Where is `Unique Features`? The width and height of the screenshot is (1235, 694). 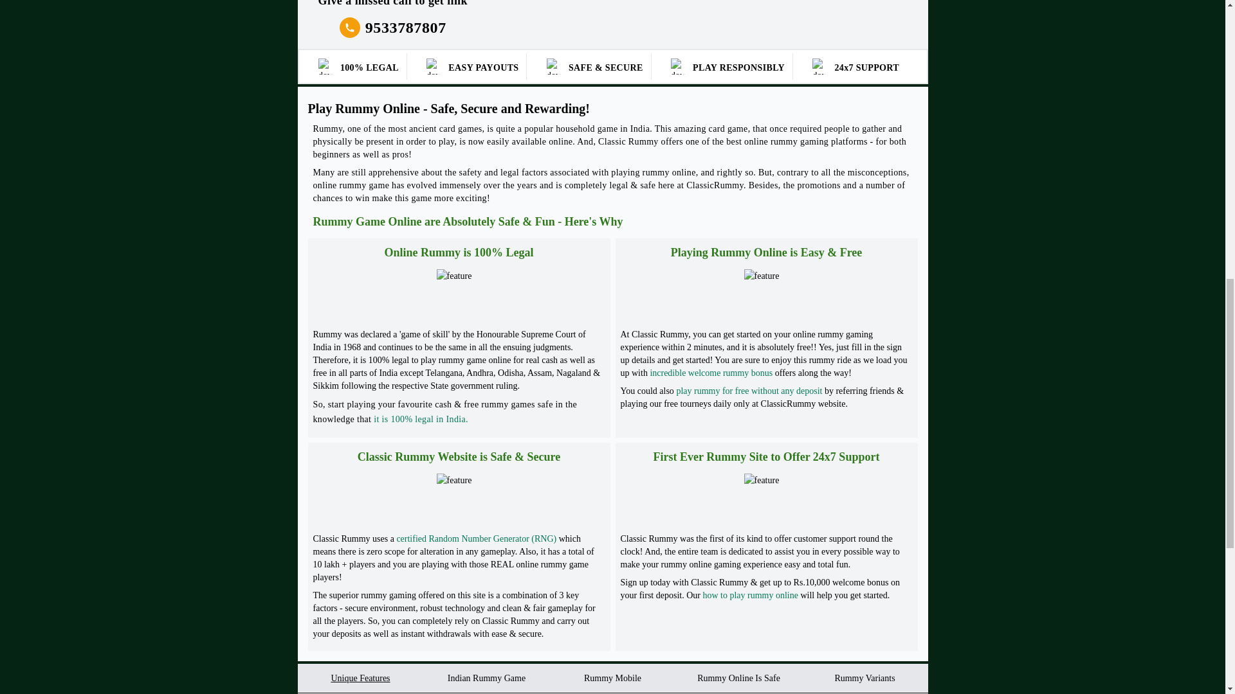 Unique Features is located at coordinates (360, 677).